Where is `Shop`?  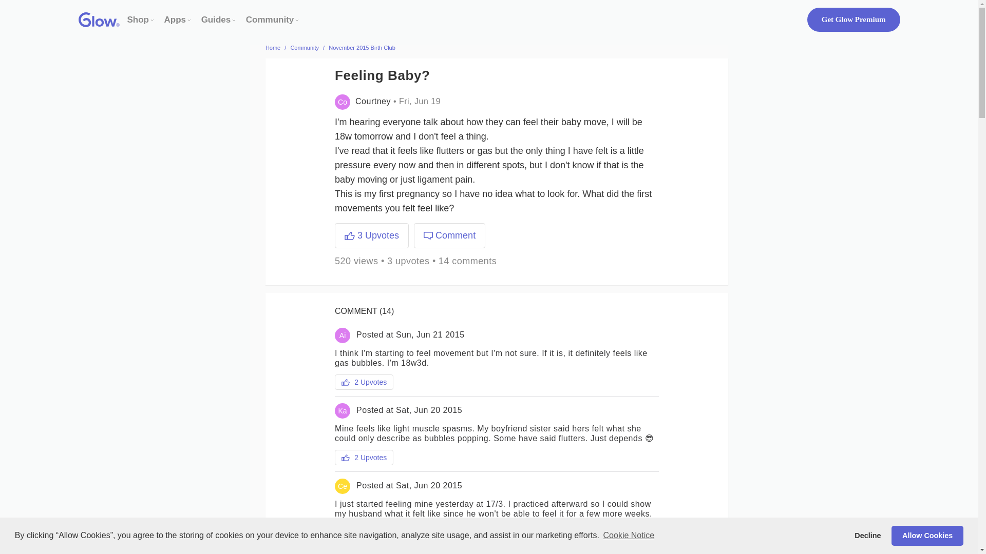
Shop is located at coordinates (138, 19).